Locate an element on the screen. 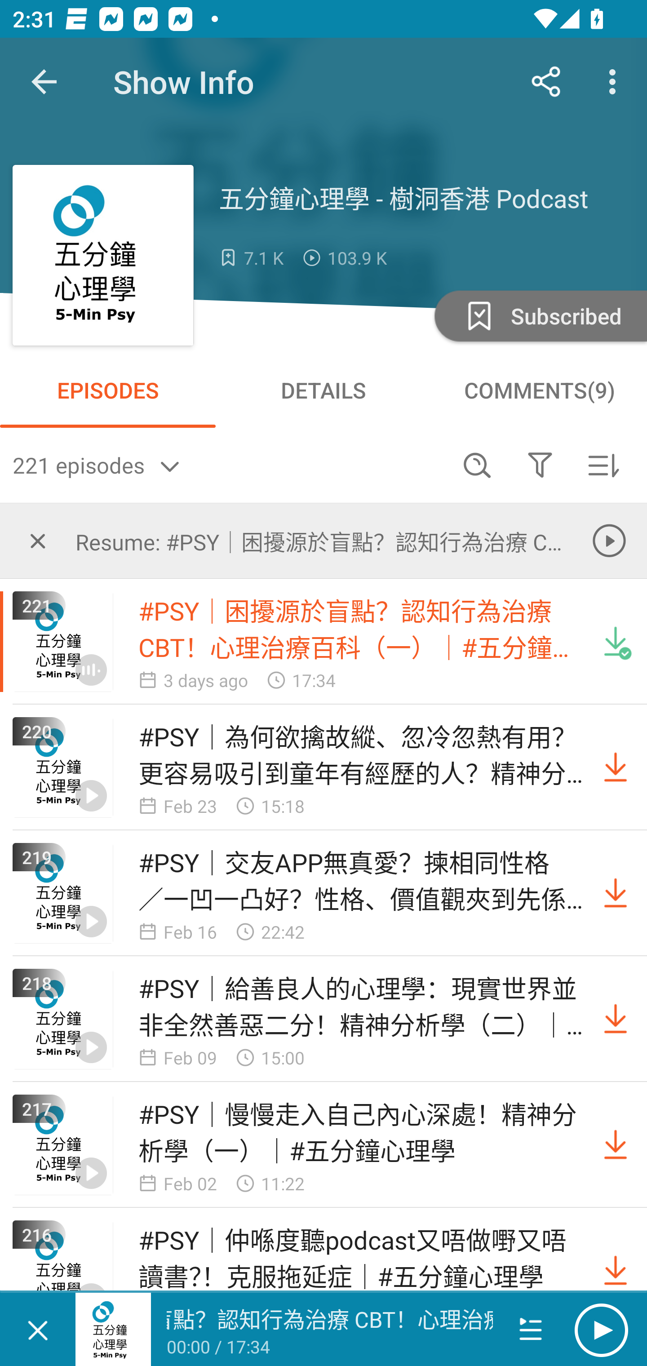 This screenshot has height=1366, width=647. Download is located at coordinates (616, 767).